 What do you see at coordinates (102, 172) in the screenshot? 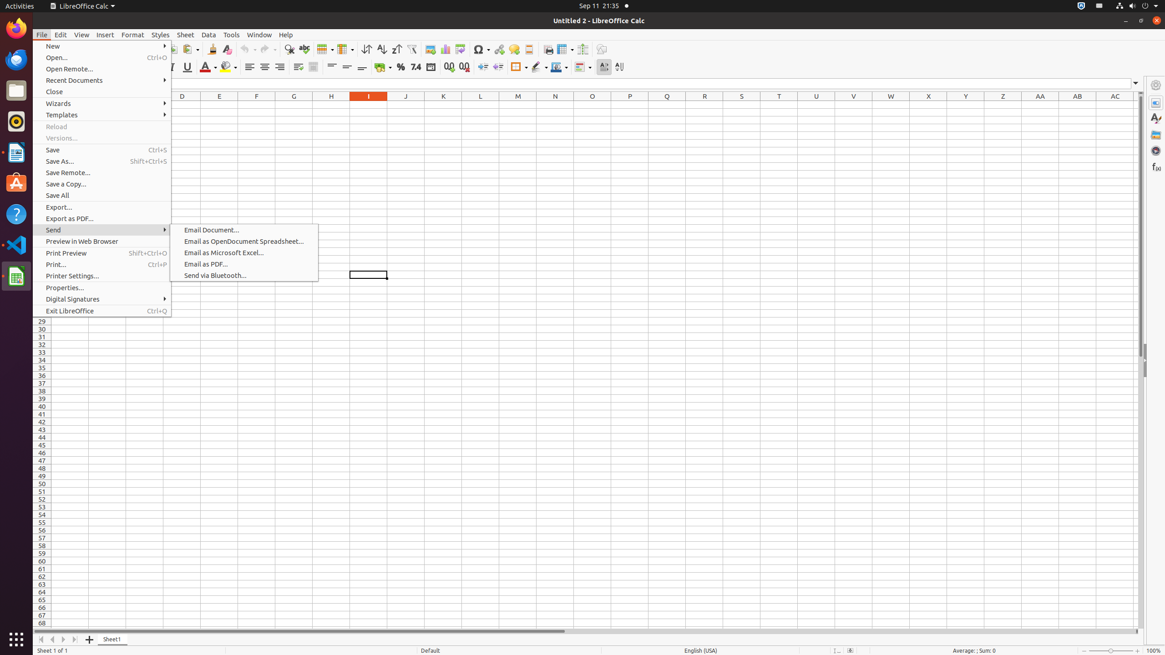
I see `Save Remote...` at bounding box center [102, 172].